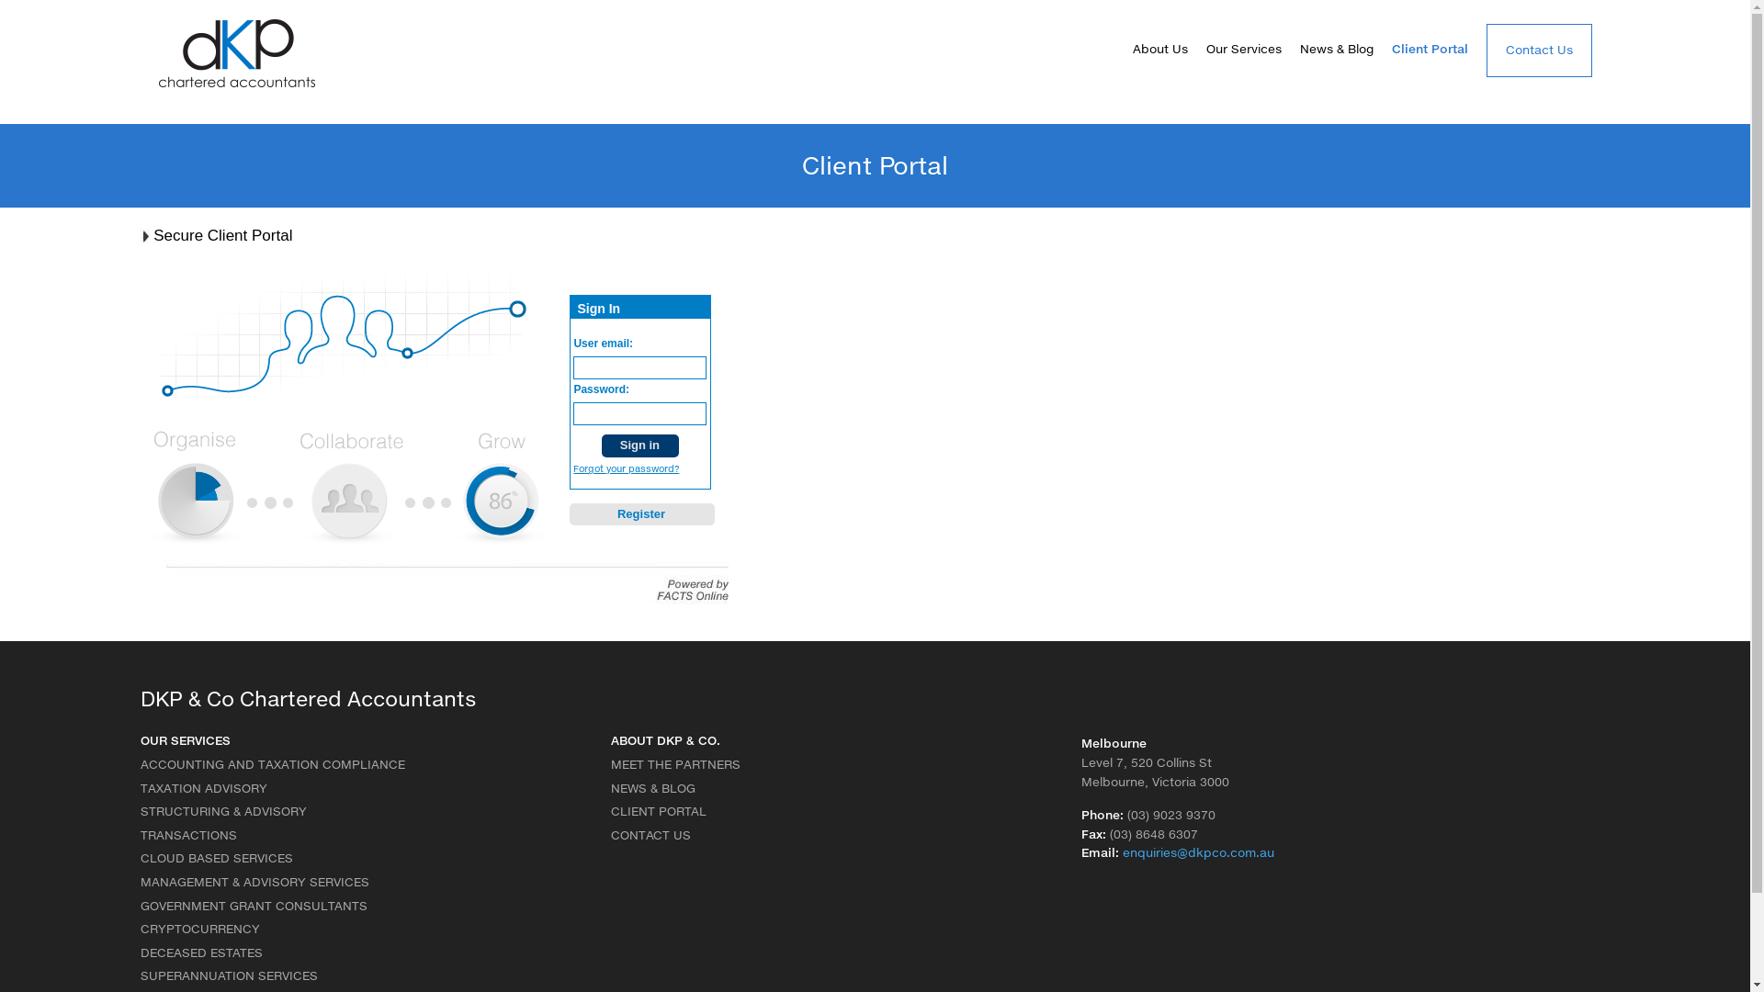 Image resolution: width=1764 pixels, height=992 pixels. Describe the element at coordinates (640, 446) in the screenshot. I see `Sign in` at that location.